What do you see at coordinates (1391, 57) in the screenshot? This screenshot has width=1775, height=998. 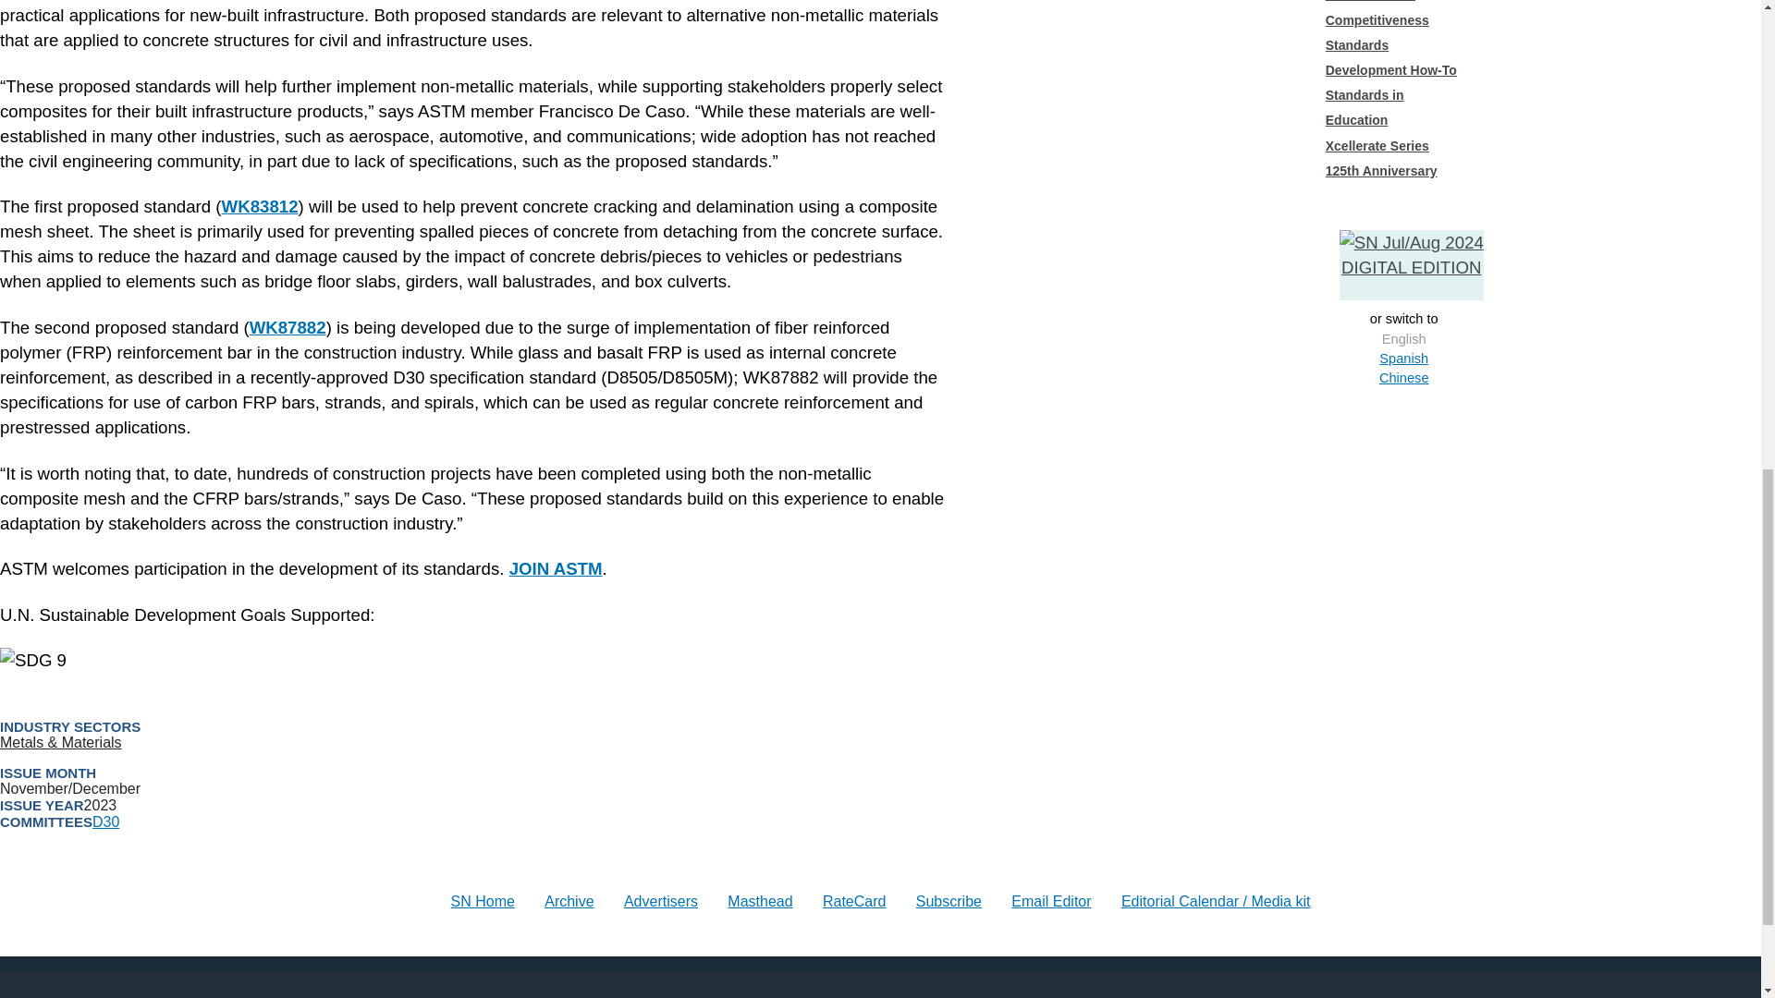 I see `Standards Development How-To` at bounding box center [1391, 57].